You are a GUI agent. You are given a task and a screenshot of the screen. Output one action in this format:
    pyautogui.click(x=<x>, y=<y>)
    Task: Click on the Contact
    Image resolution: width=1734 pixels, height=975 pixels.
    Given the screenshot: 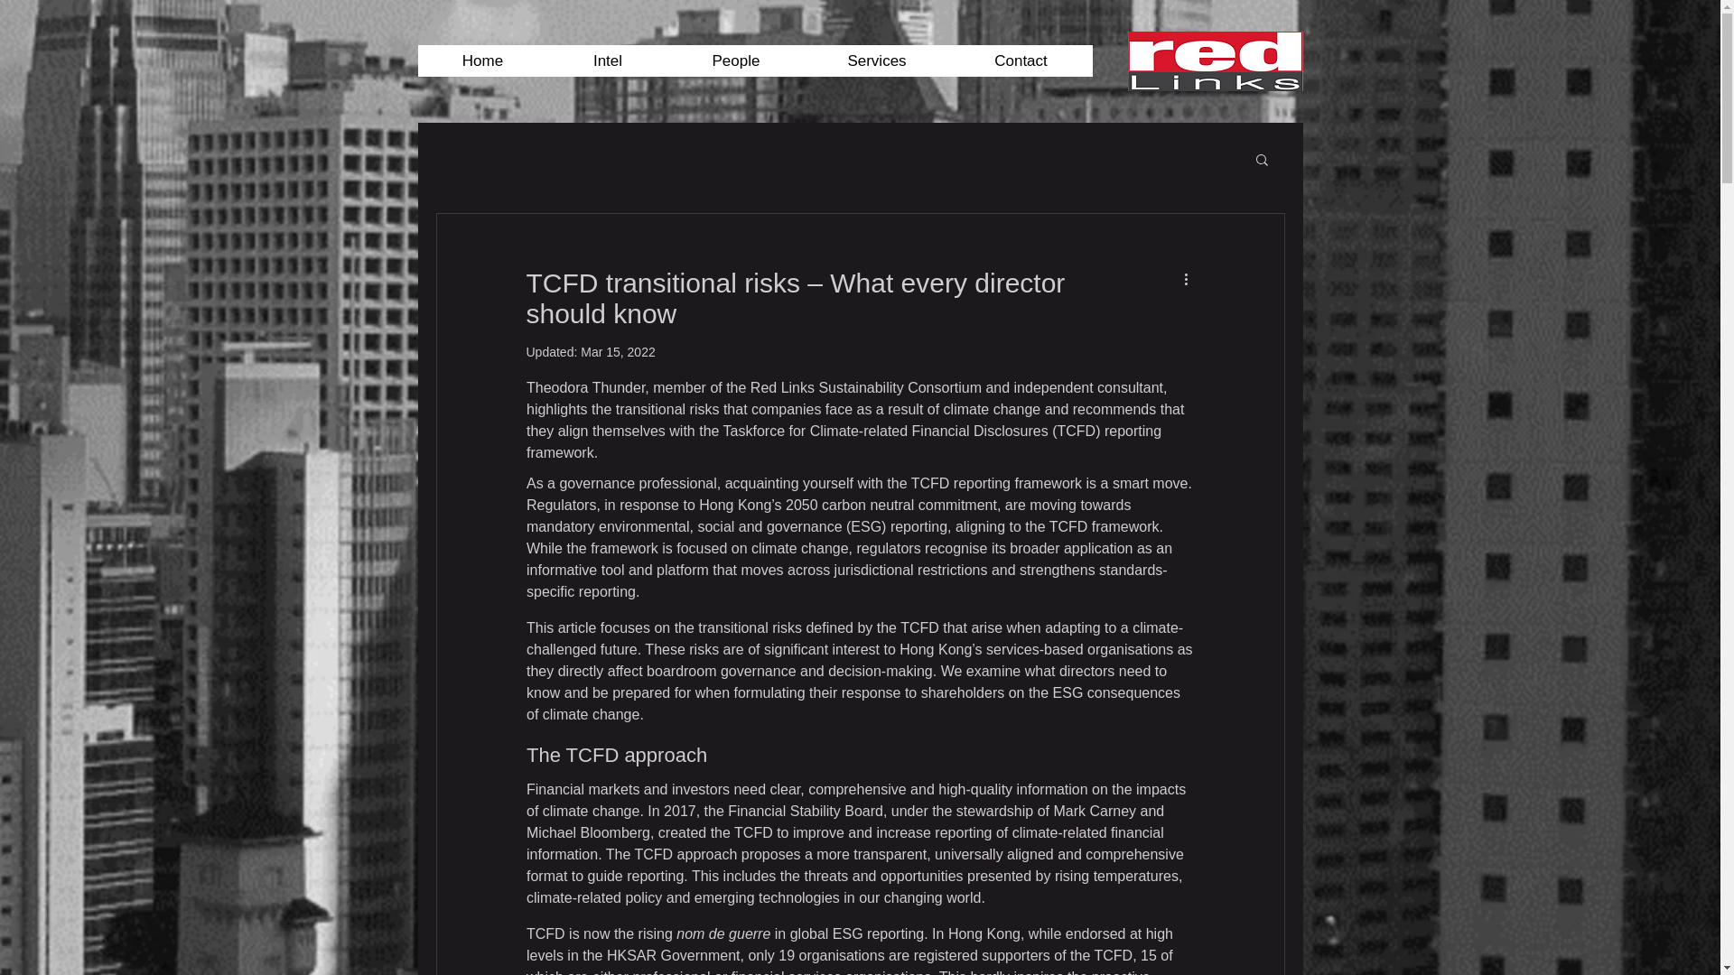 What is the action you would take?
    pyautogui.click(x=1021, y=60)
    